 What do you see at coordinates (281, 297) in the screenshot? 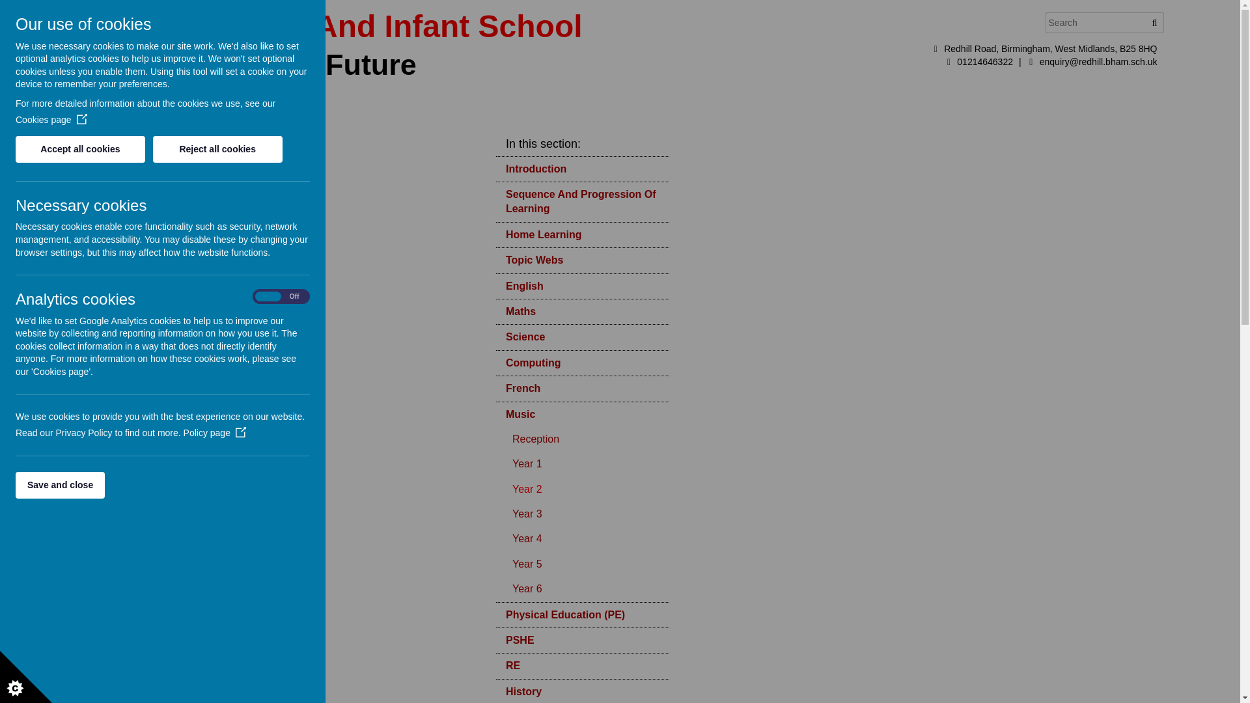
I see `on` at bounding box center [281, 297].